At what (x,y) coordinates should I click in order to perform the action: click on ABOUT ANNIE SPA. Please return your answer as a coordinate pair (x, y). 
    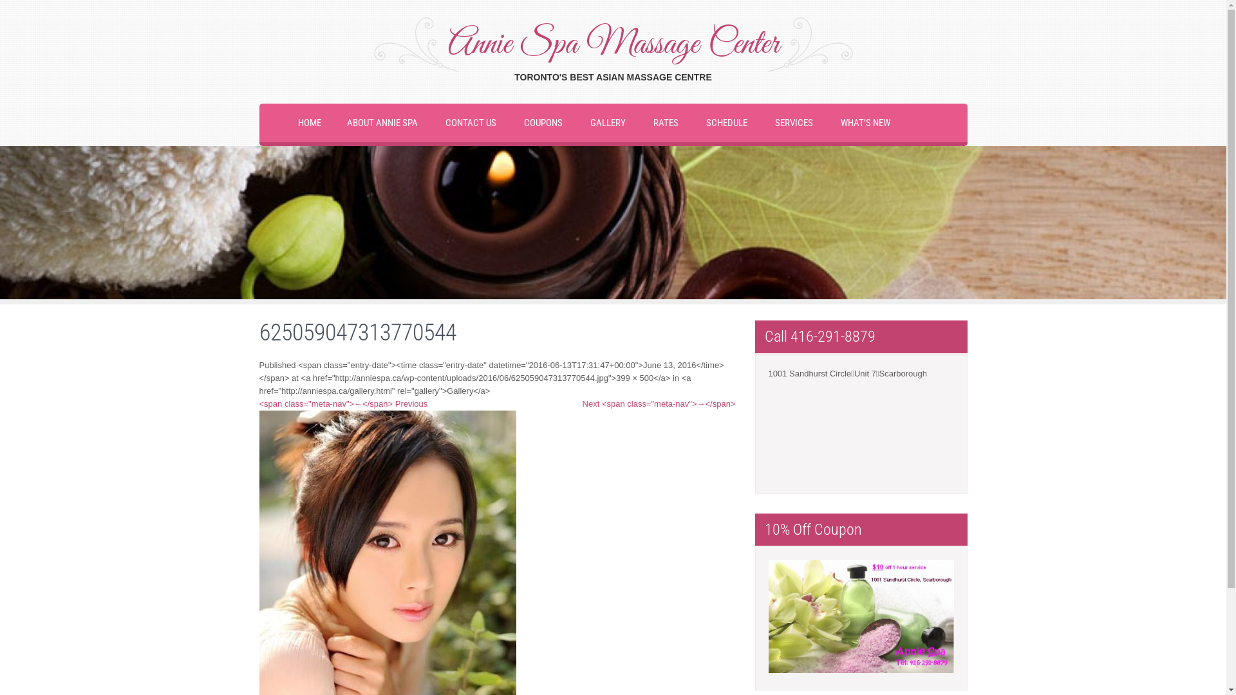
    Looking at the image, I should click on (382, 123).